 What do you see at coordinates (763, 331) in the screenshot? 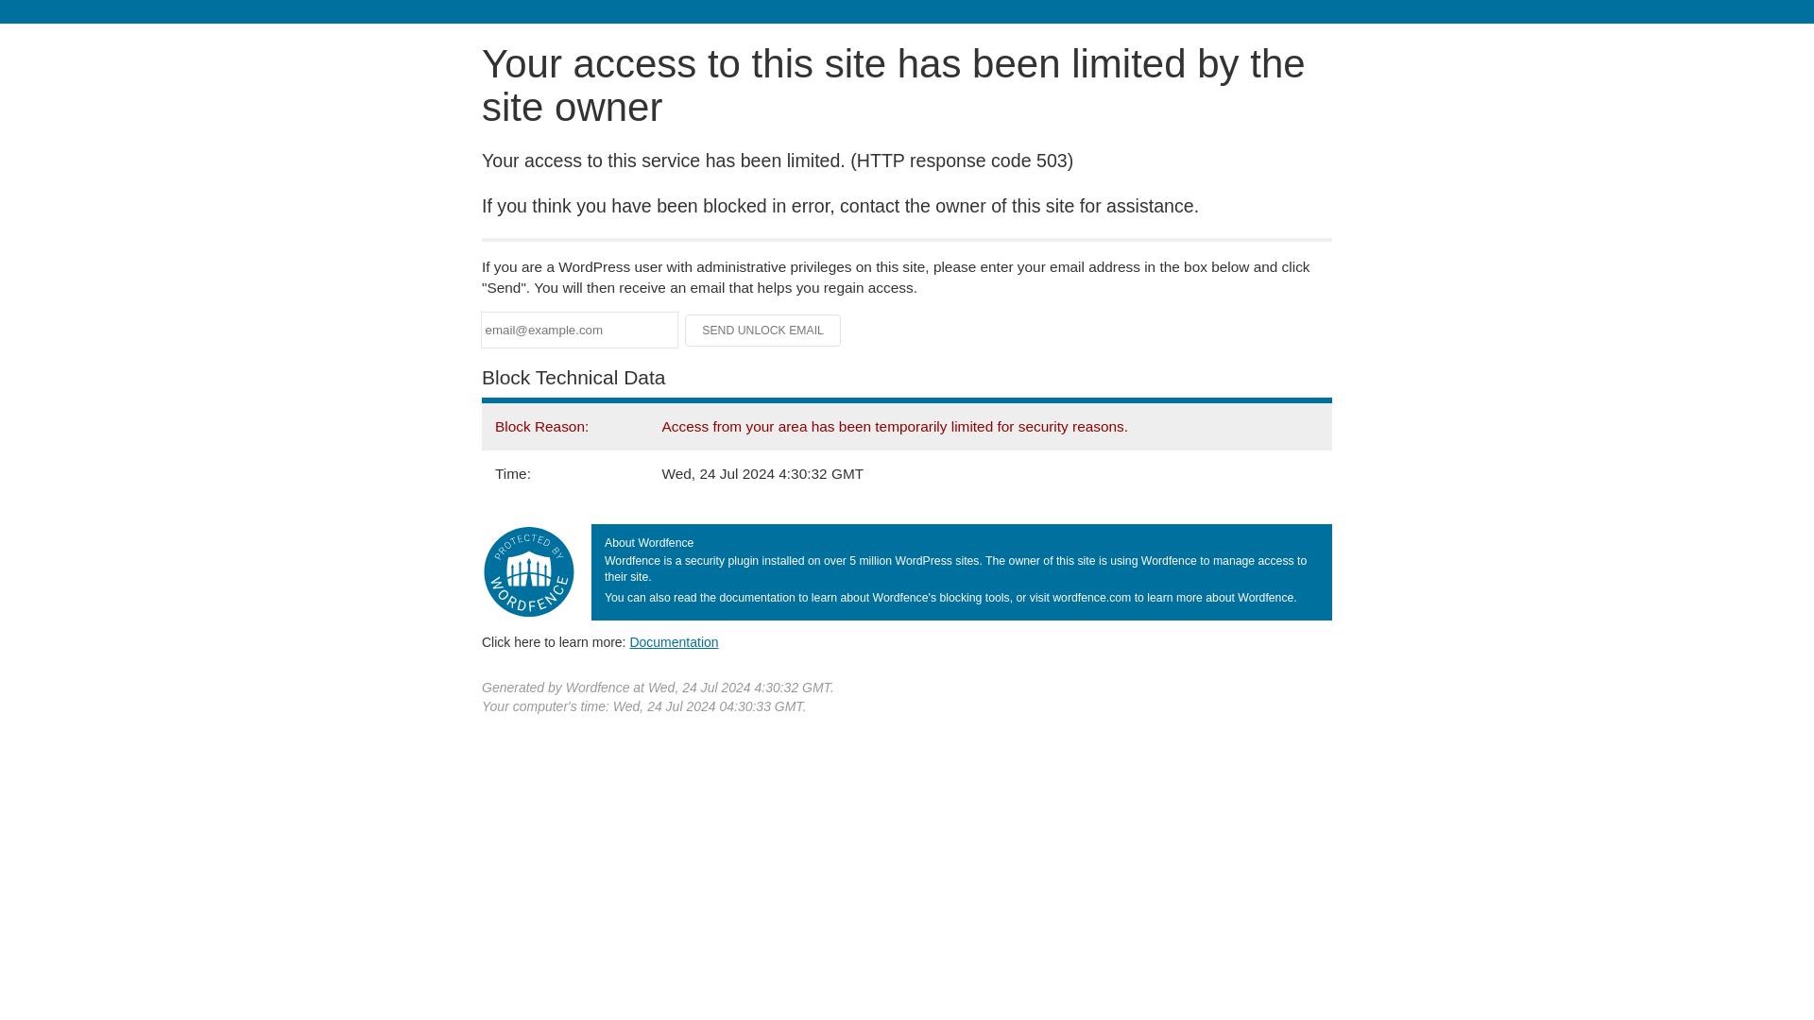
I see `Send Unlock Email` at bounding box center [763, 331].